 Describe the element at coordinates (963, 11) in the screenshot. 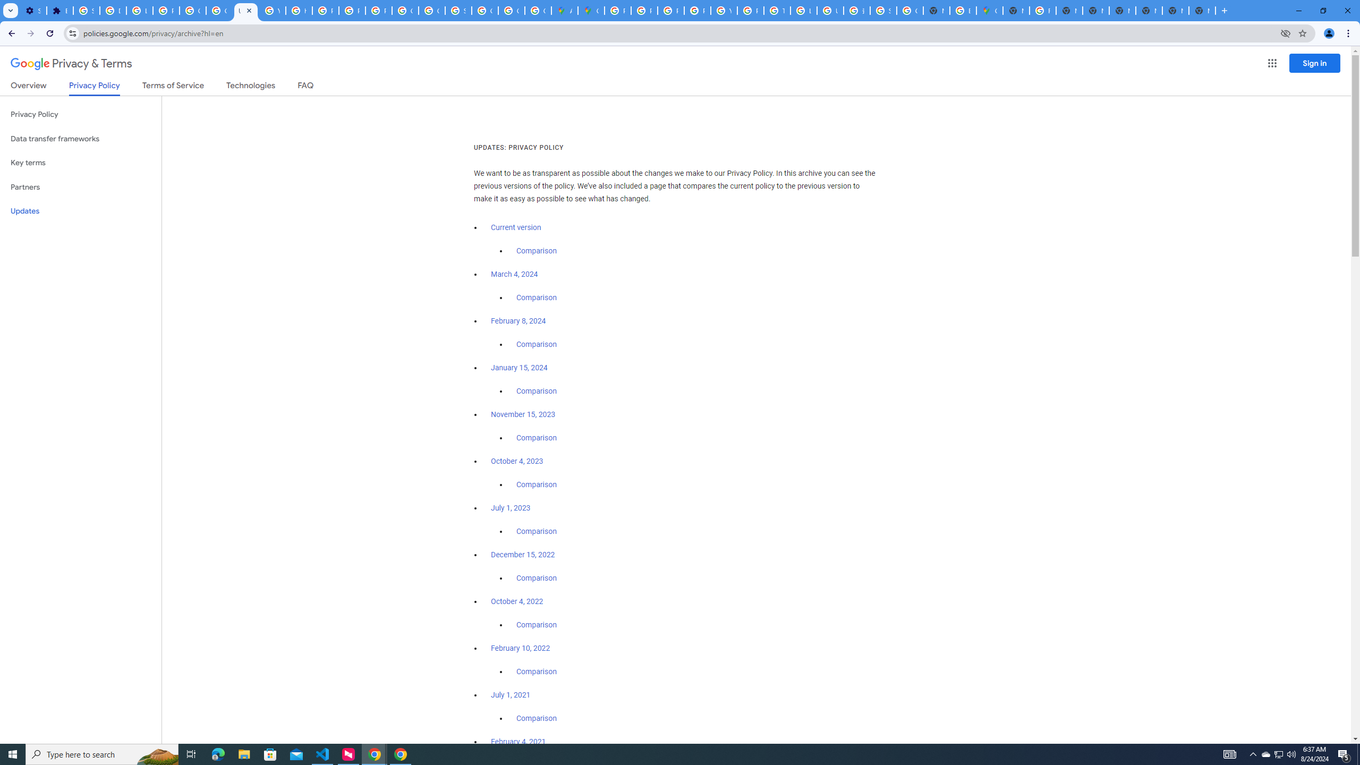

I see `Explore new street-level details - Google Maps Help` at that location.